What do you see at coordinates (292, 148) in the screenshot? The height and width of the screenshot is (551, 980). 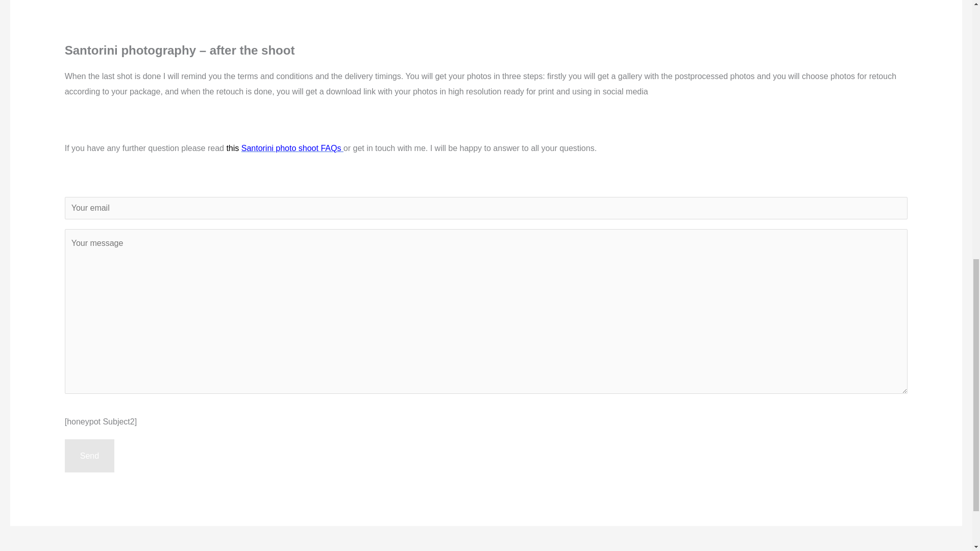 I see `Santorini photo shoot FAQs ` at bounding box center [292, 148].